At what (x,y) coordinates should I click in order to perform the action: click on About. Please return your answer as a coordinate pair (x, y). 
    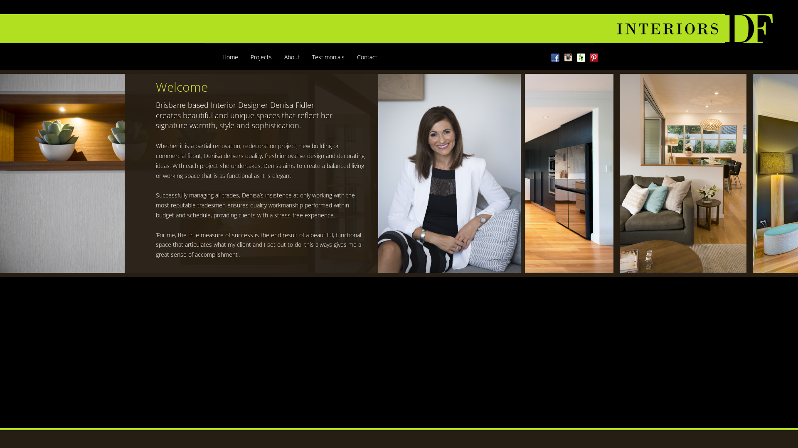
    Looking at the image, I should click on (292, 57).